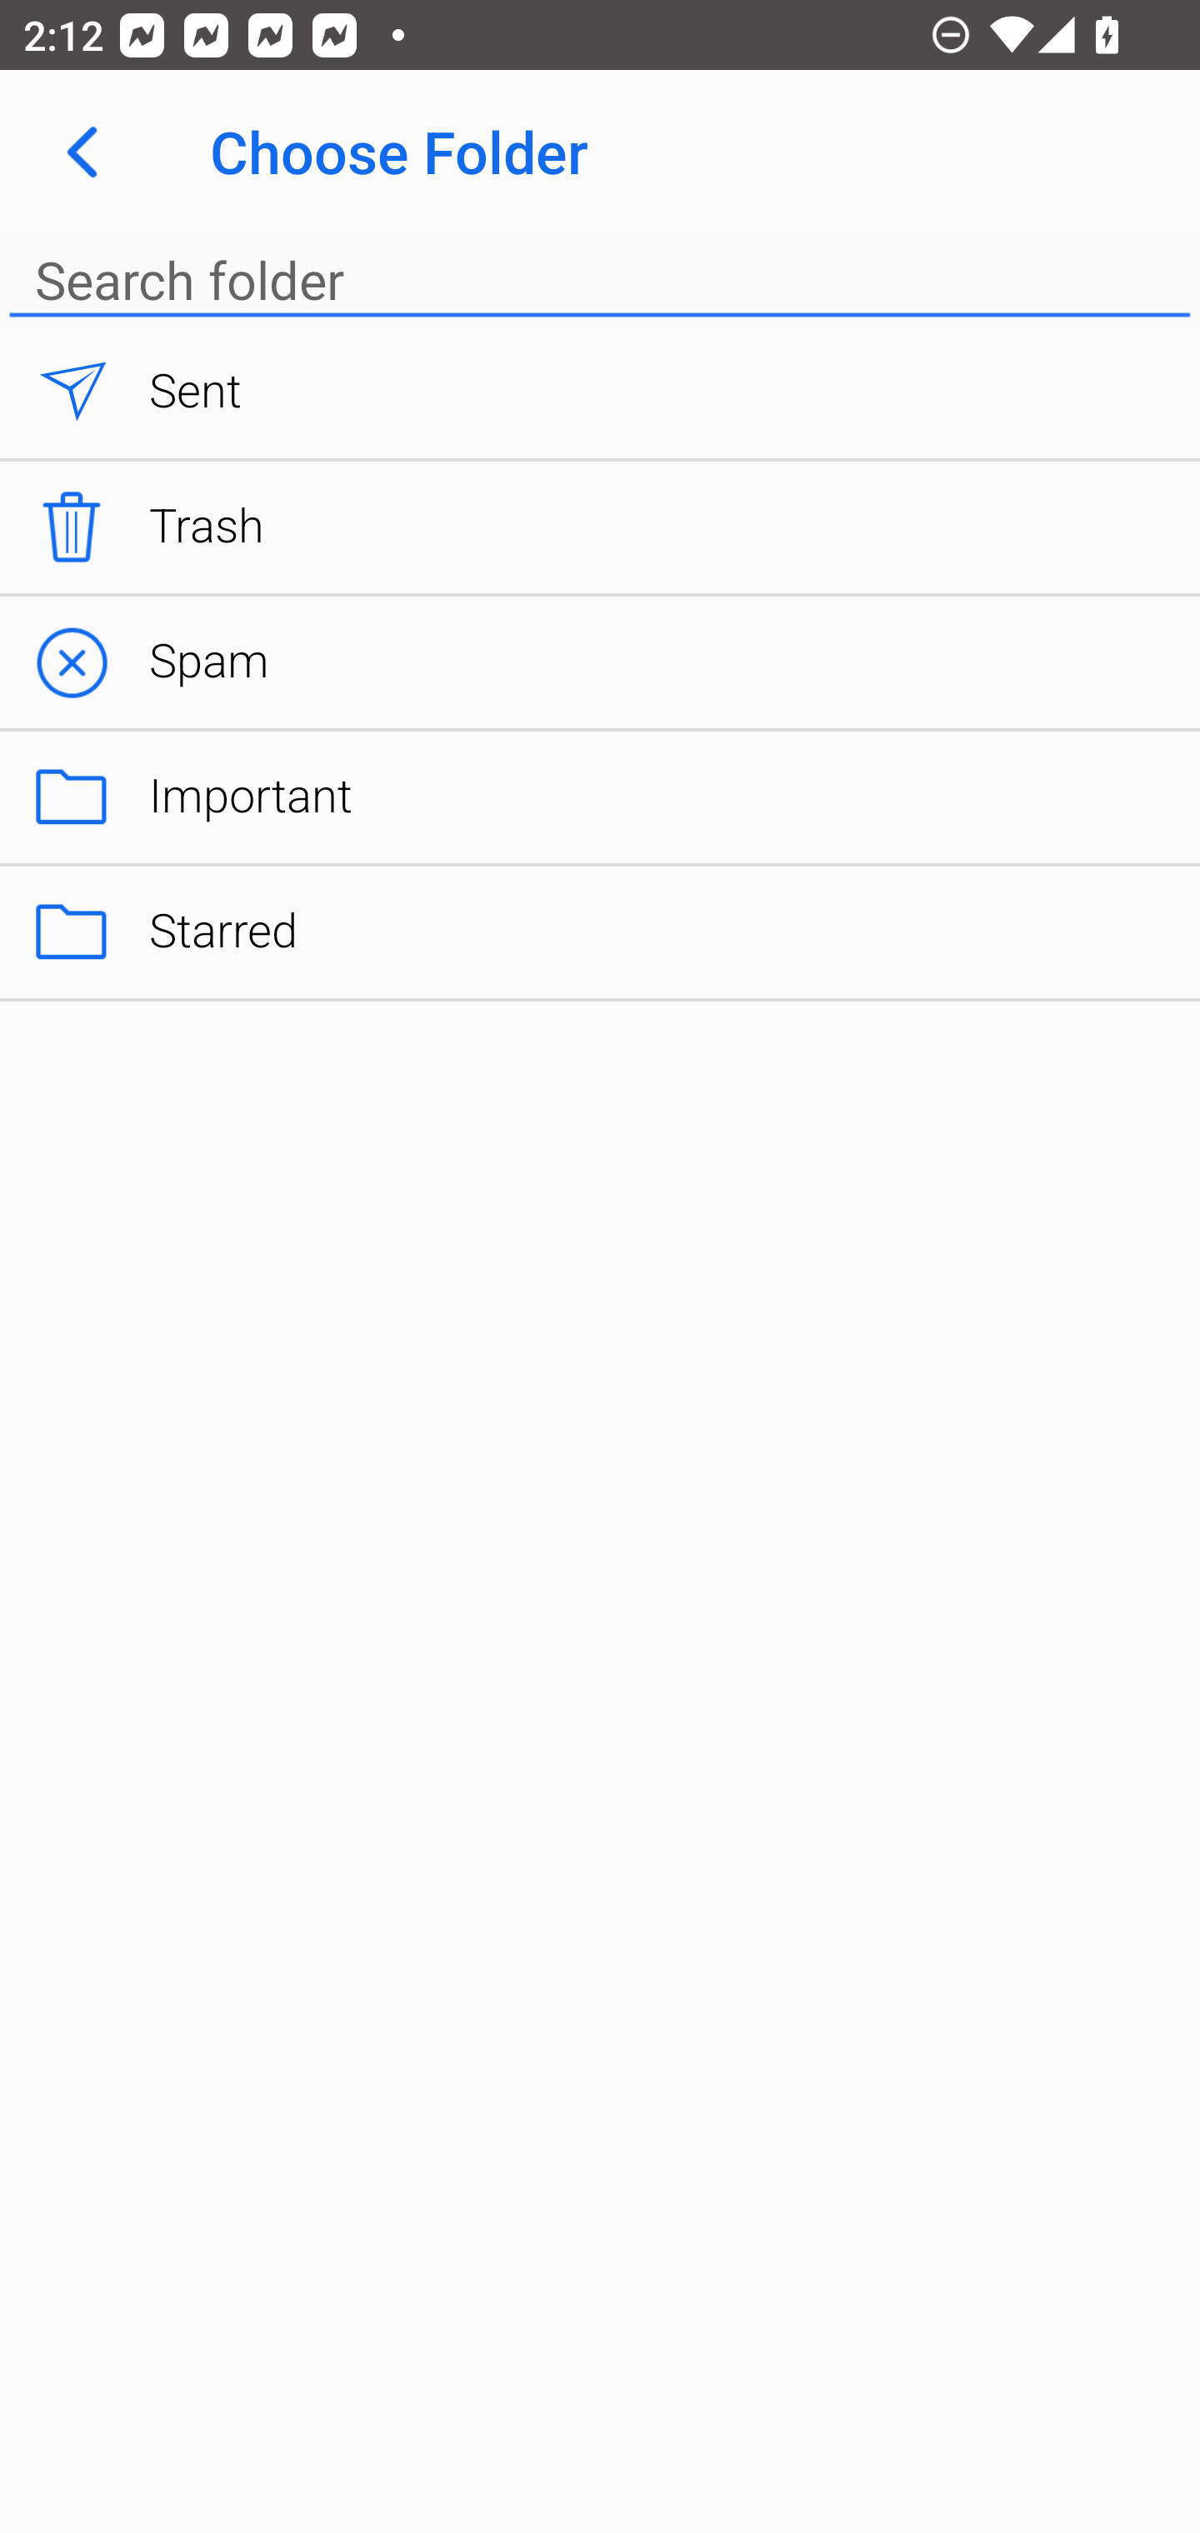 This screenshot has width=1200, height=2533. Describe the element at coordinates (600, 932) in the screenshot. I see `Starred` at that location.